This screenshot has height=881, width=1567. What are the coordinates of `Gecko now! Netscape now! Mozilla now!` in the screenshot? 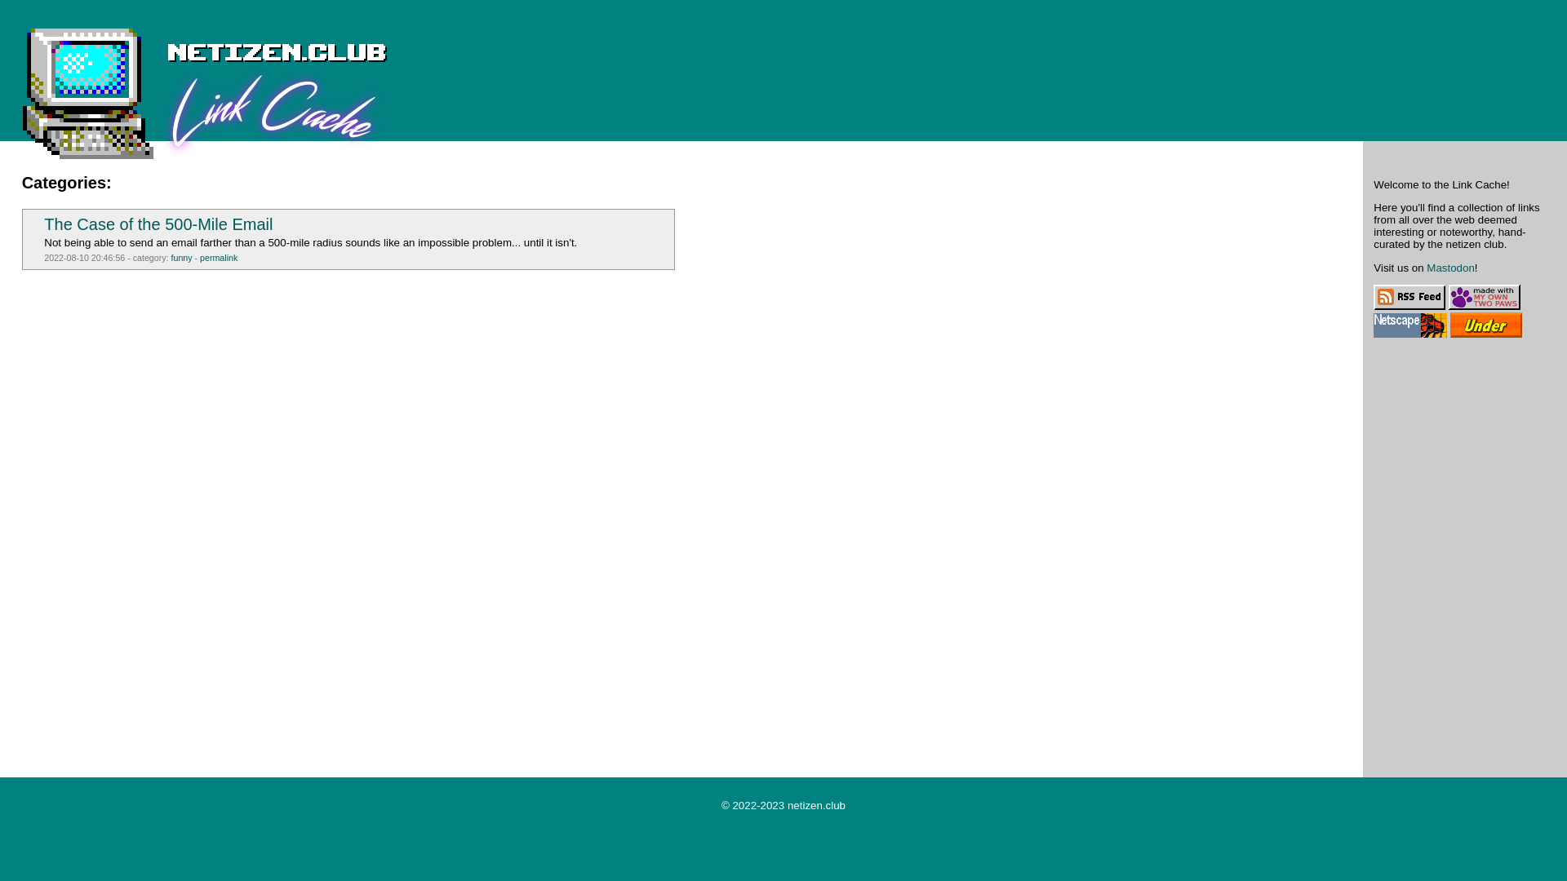 It's located at (1410, 325).